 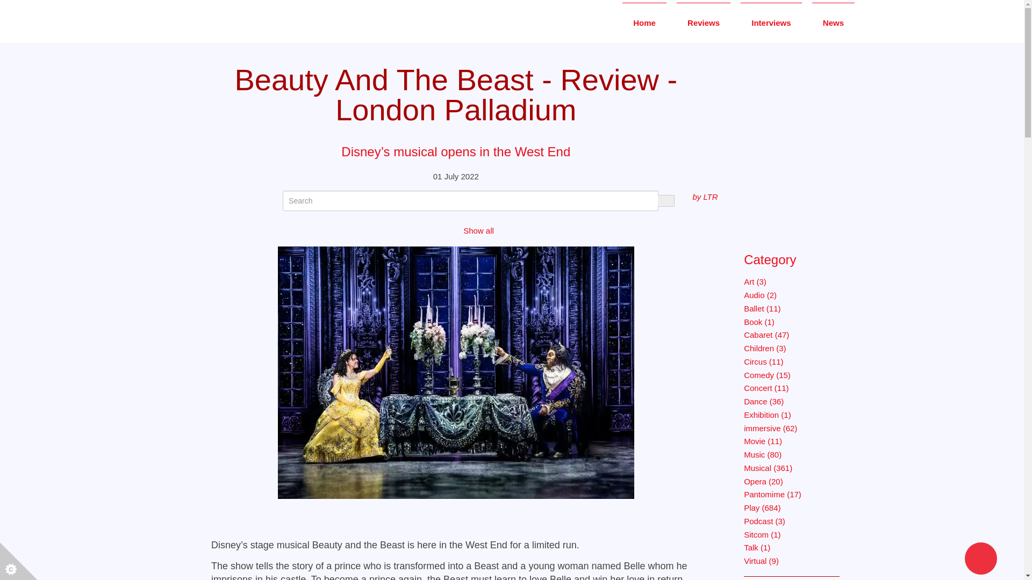 I want to click on News, so click(x=833, y=22).